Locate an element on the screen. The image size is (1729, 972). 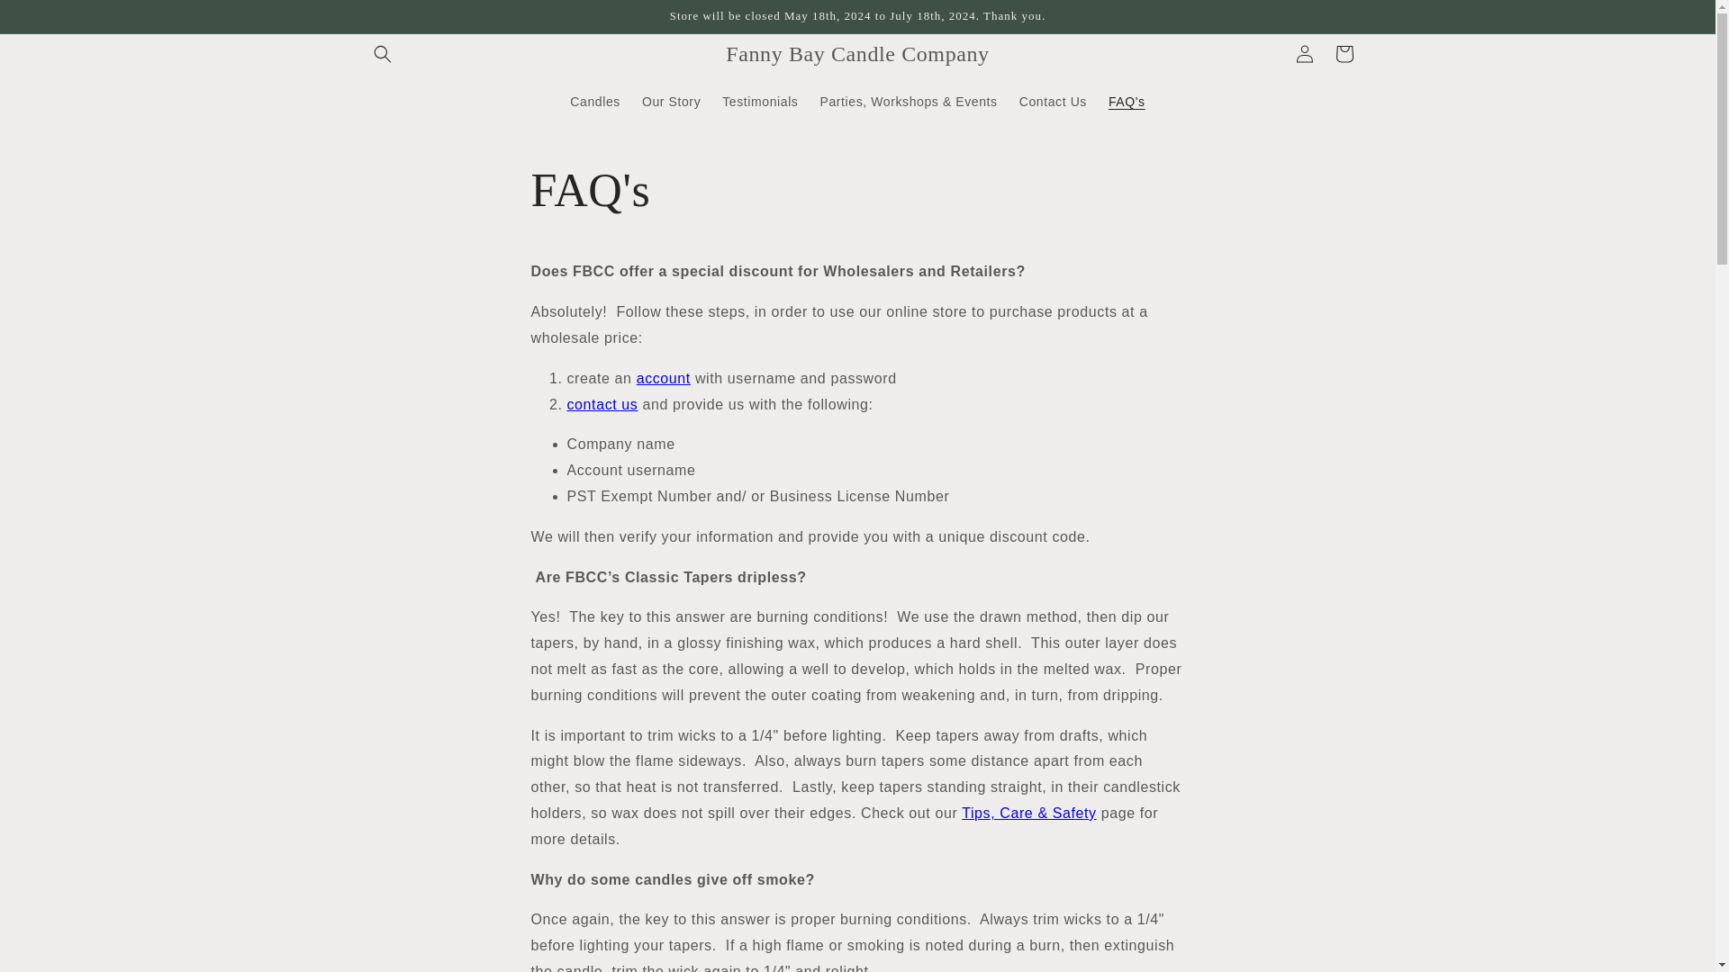
Testimonials is located at coordinates (760, 101).